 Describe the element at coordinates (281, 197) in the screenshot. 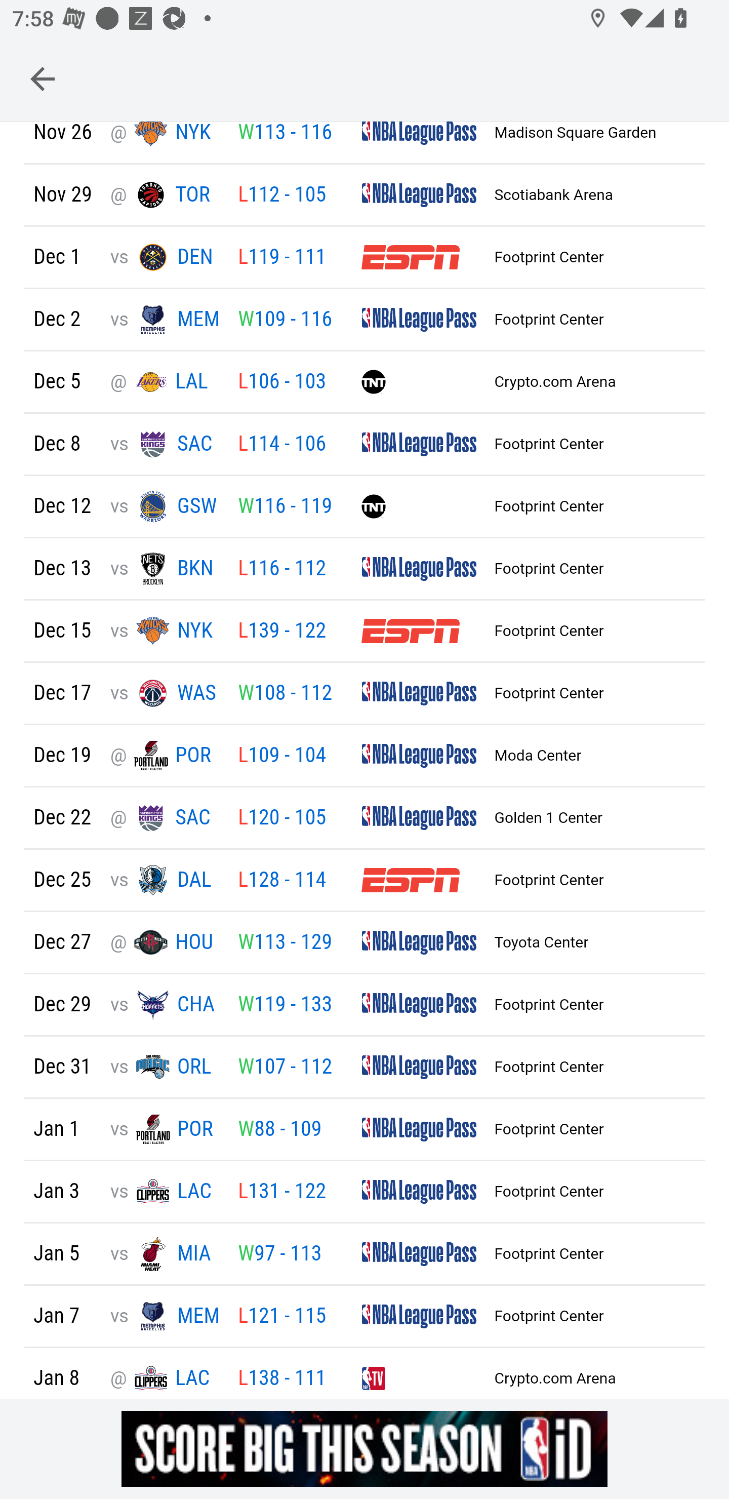

I see `L112 - 105 L 112 - 105` at that location.